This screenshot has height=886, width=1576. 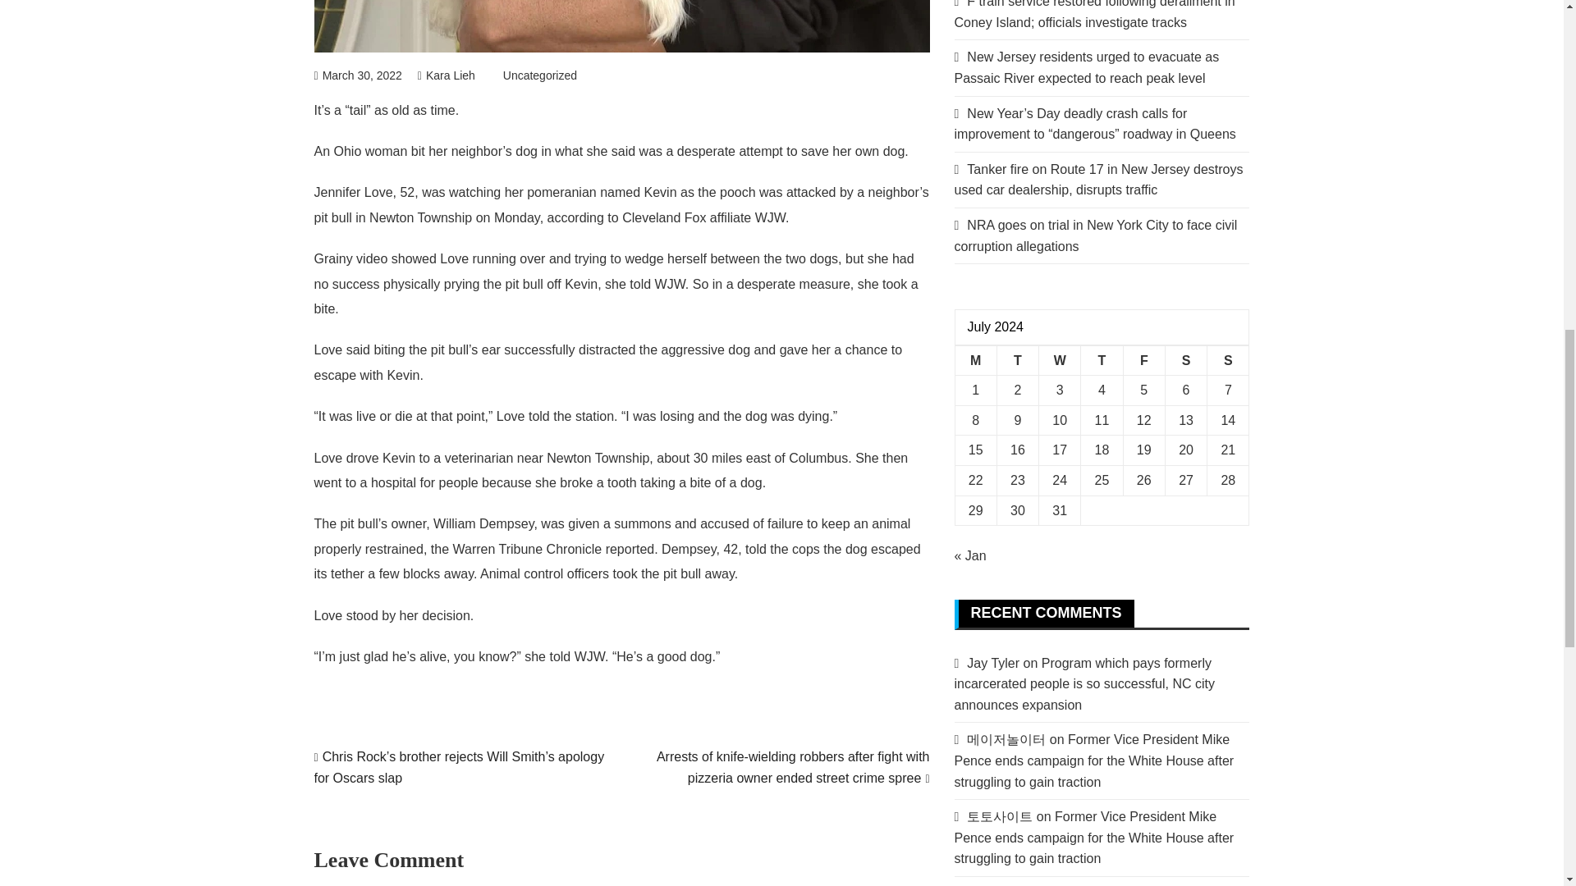 What do you see at coordinates (975, 360) in the screenshot?
I see `Monday` at bounding box center [975, 360].